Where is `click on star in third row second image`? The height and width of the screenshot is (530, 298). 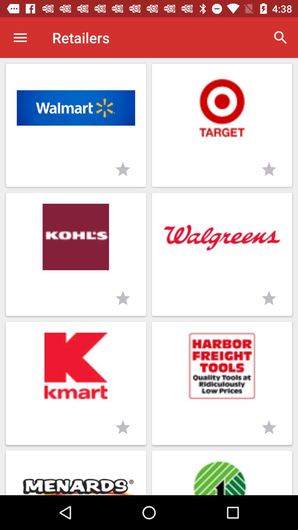 click on star in third row second image is located at coordinates (269, 428).